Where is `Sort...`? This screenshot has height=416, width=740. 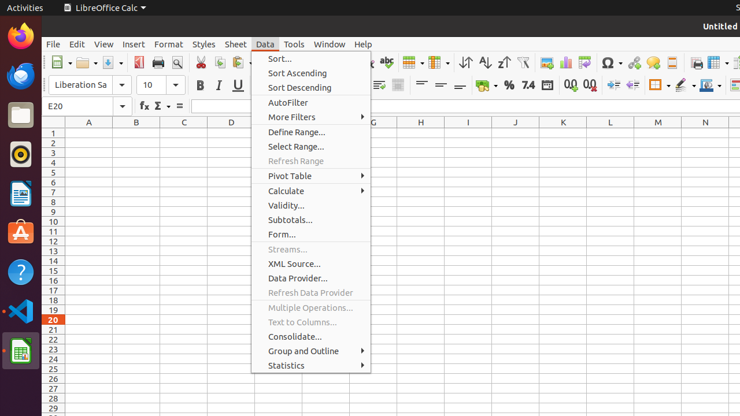
Sort... is located at coordinates (311, 59).